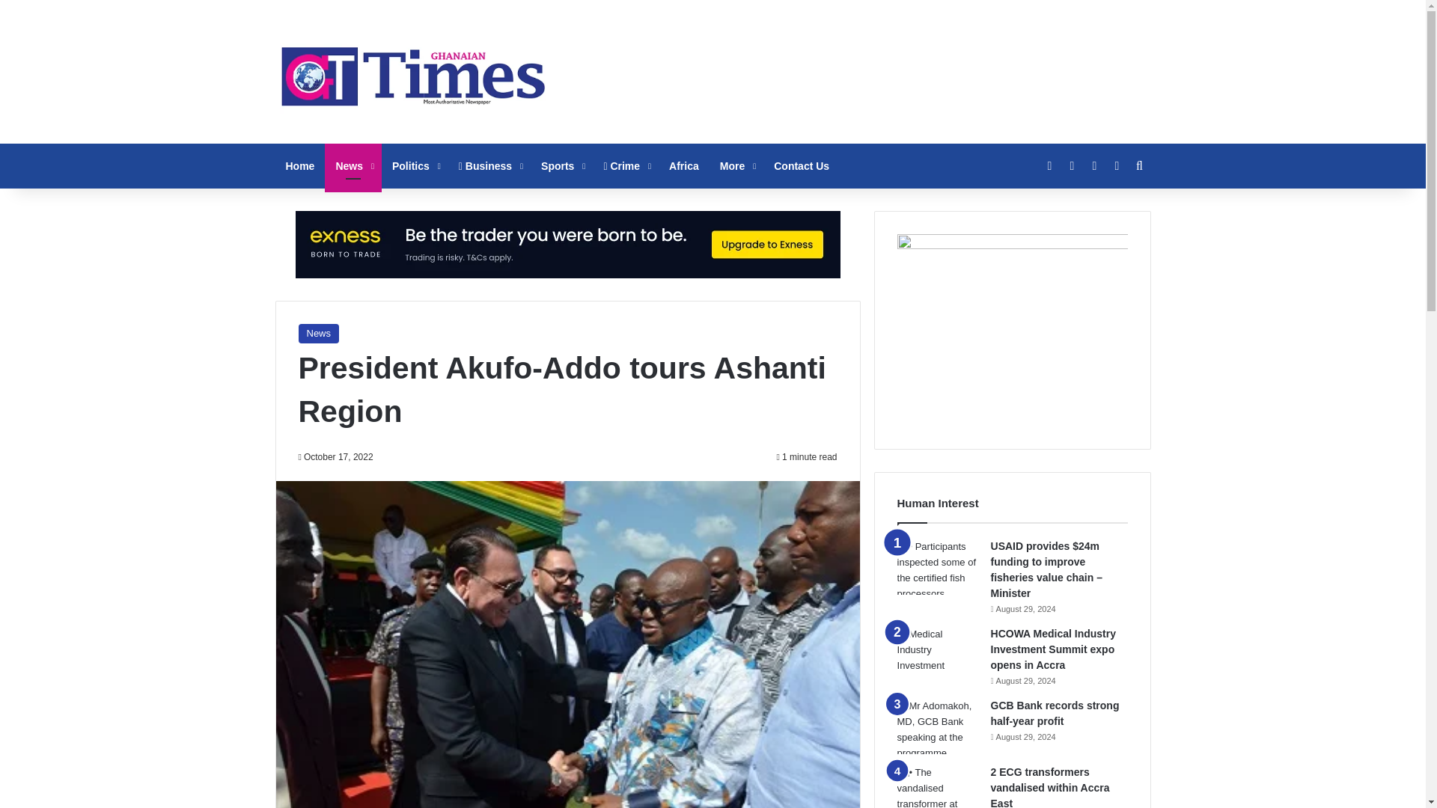  What do you see at coordinates (318, 334) in the screenshot?
I see `News` at bounding box center [318, 334].